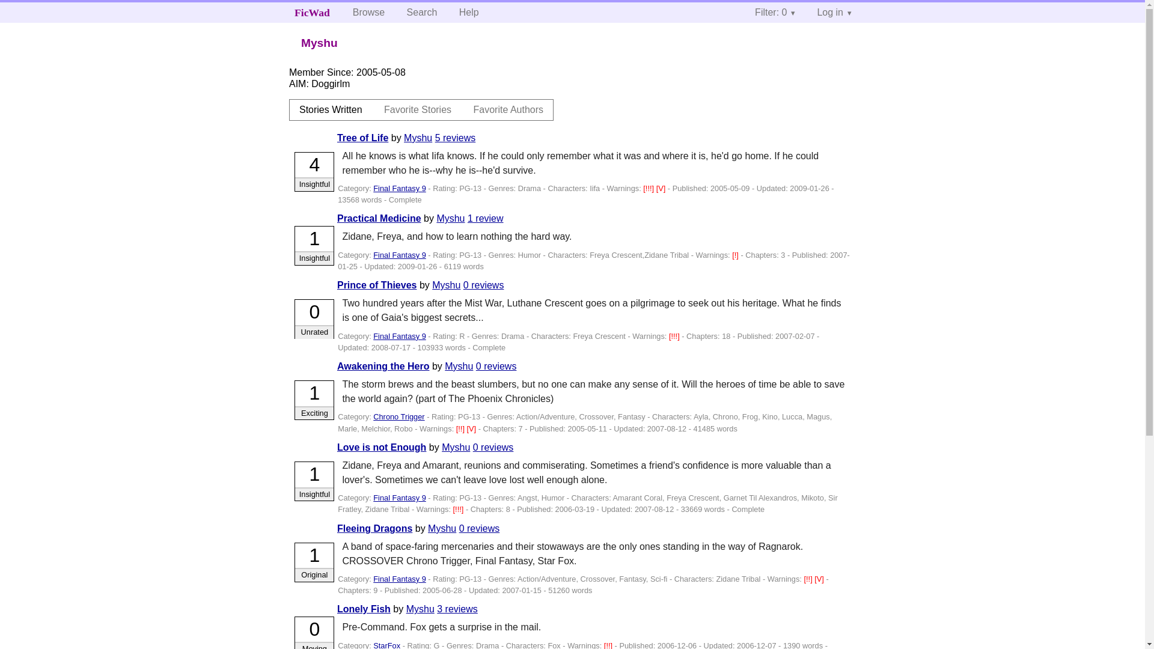 The image size is (1154, 649). Describe the element at coordinates (736, 255) in the screenshot. I see `Mild Spoilers` at that location.